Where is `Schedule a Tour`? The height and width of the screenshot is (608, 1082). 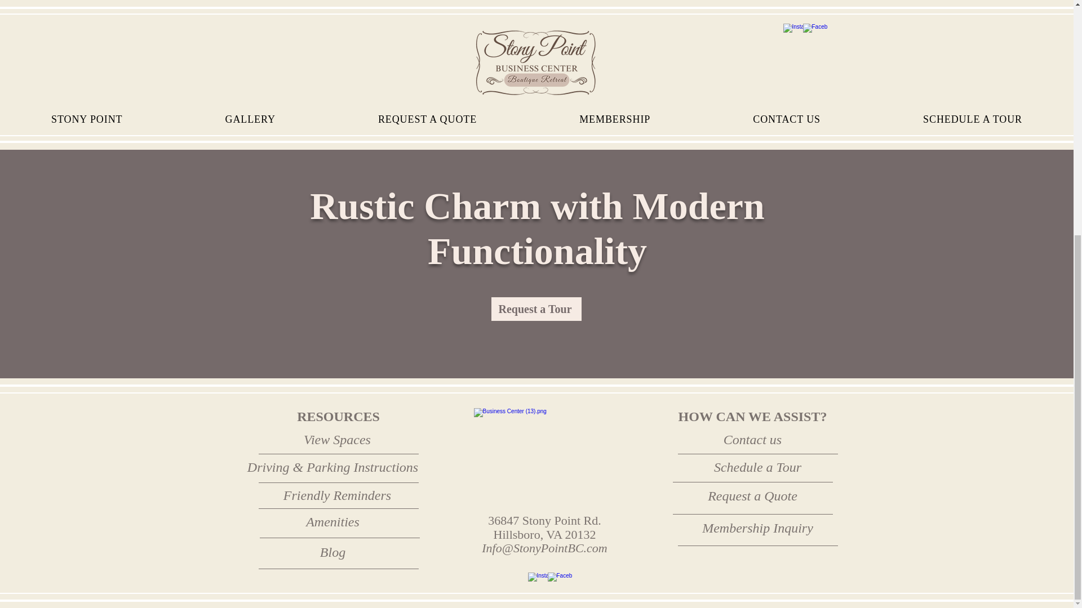
Schedule a Tour is located at coordinates (757, 467).